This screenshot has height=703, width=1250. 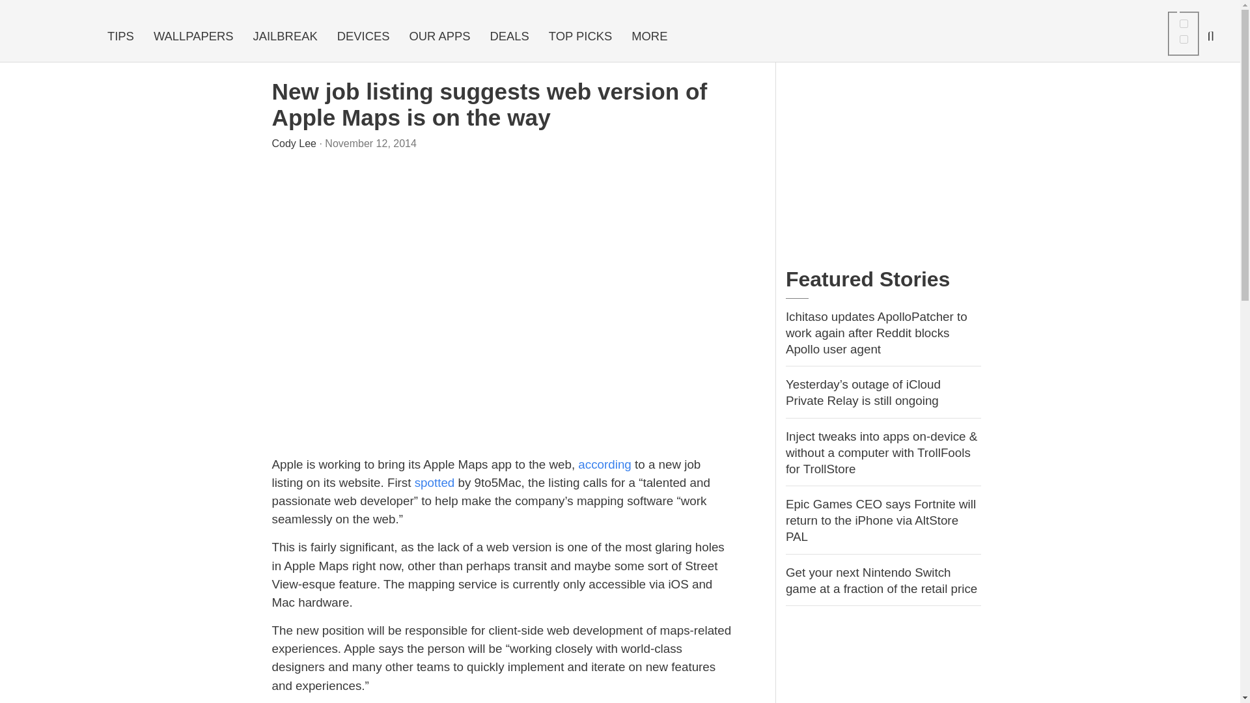 I want to click on WALLPAPERS, so click(x=193, y=36).